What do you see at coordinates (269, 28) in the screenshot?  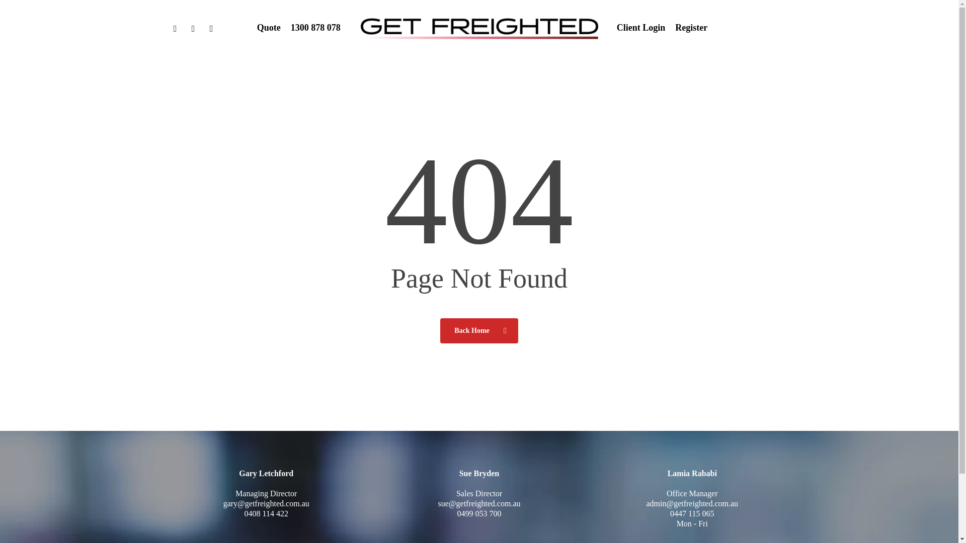 I see `Quote` at bounding box center [269, 28].